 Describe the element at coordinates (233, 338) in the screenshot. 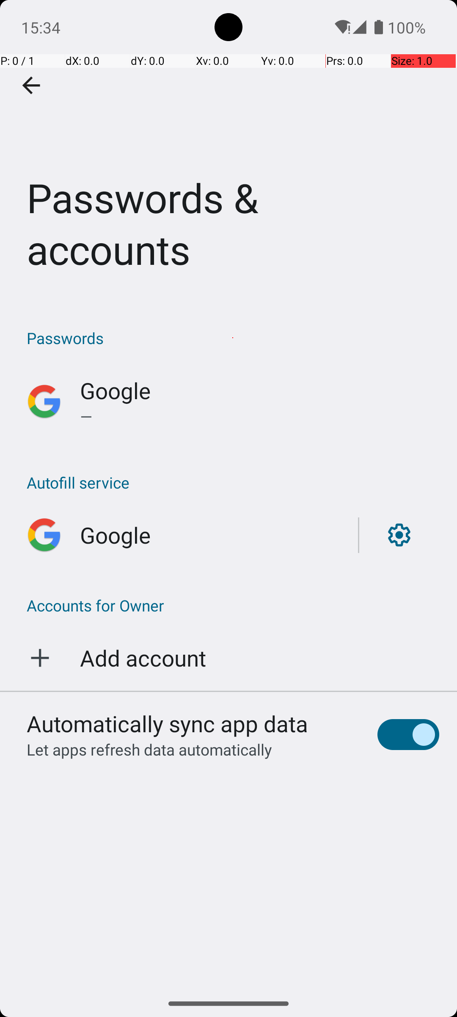

I see `Passwords` at that location.